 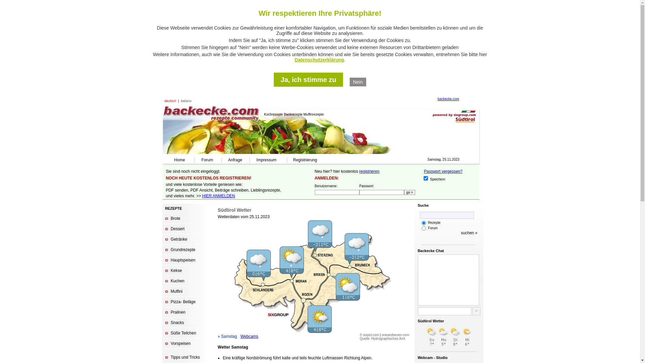 What do you see at coordinates (305, 160) in the screenshot?
I see `Registrierung` at bounding box center [305, 160].